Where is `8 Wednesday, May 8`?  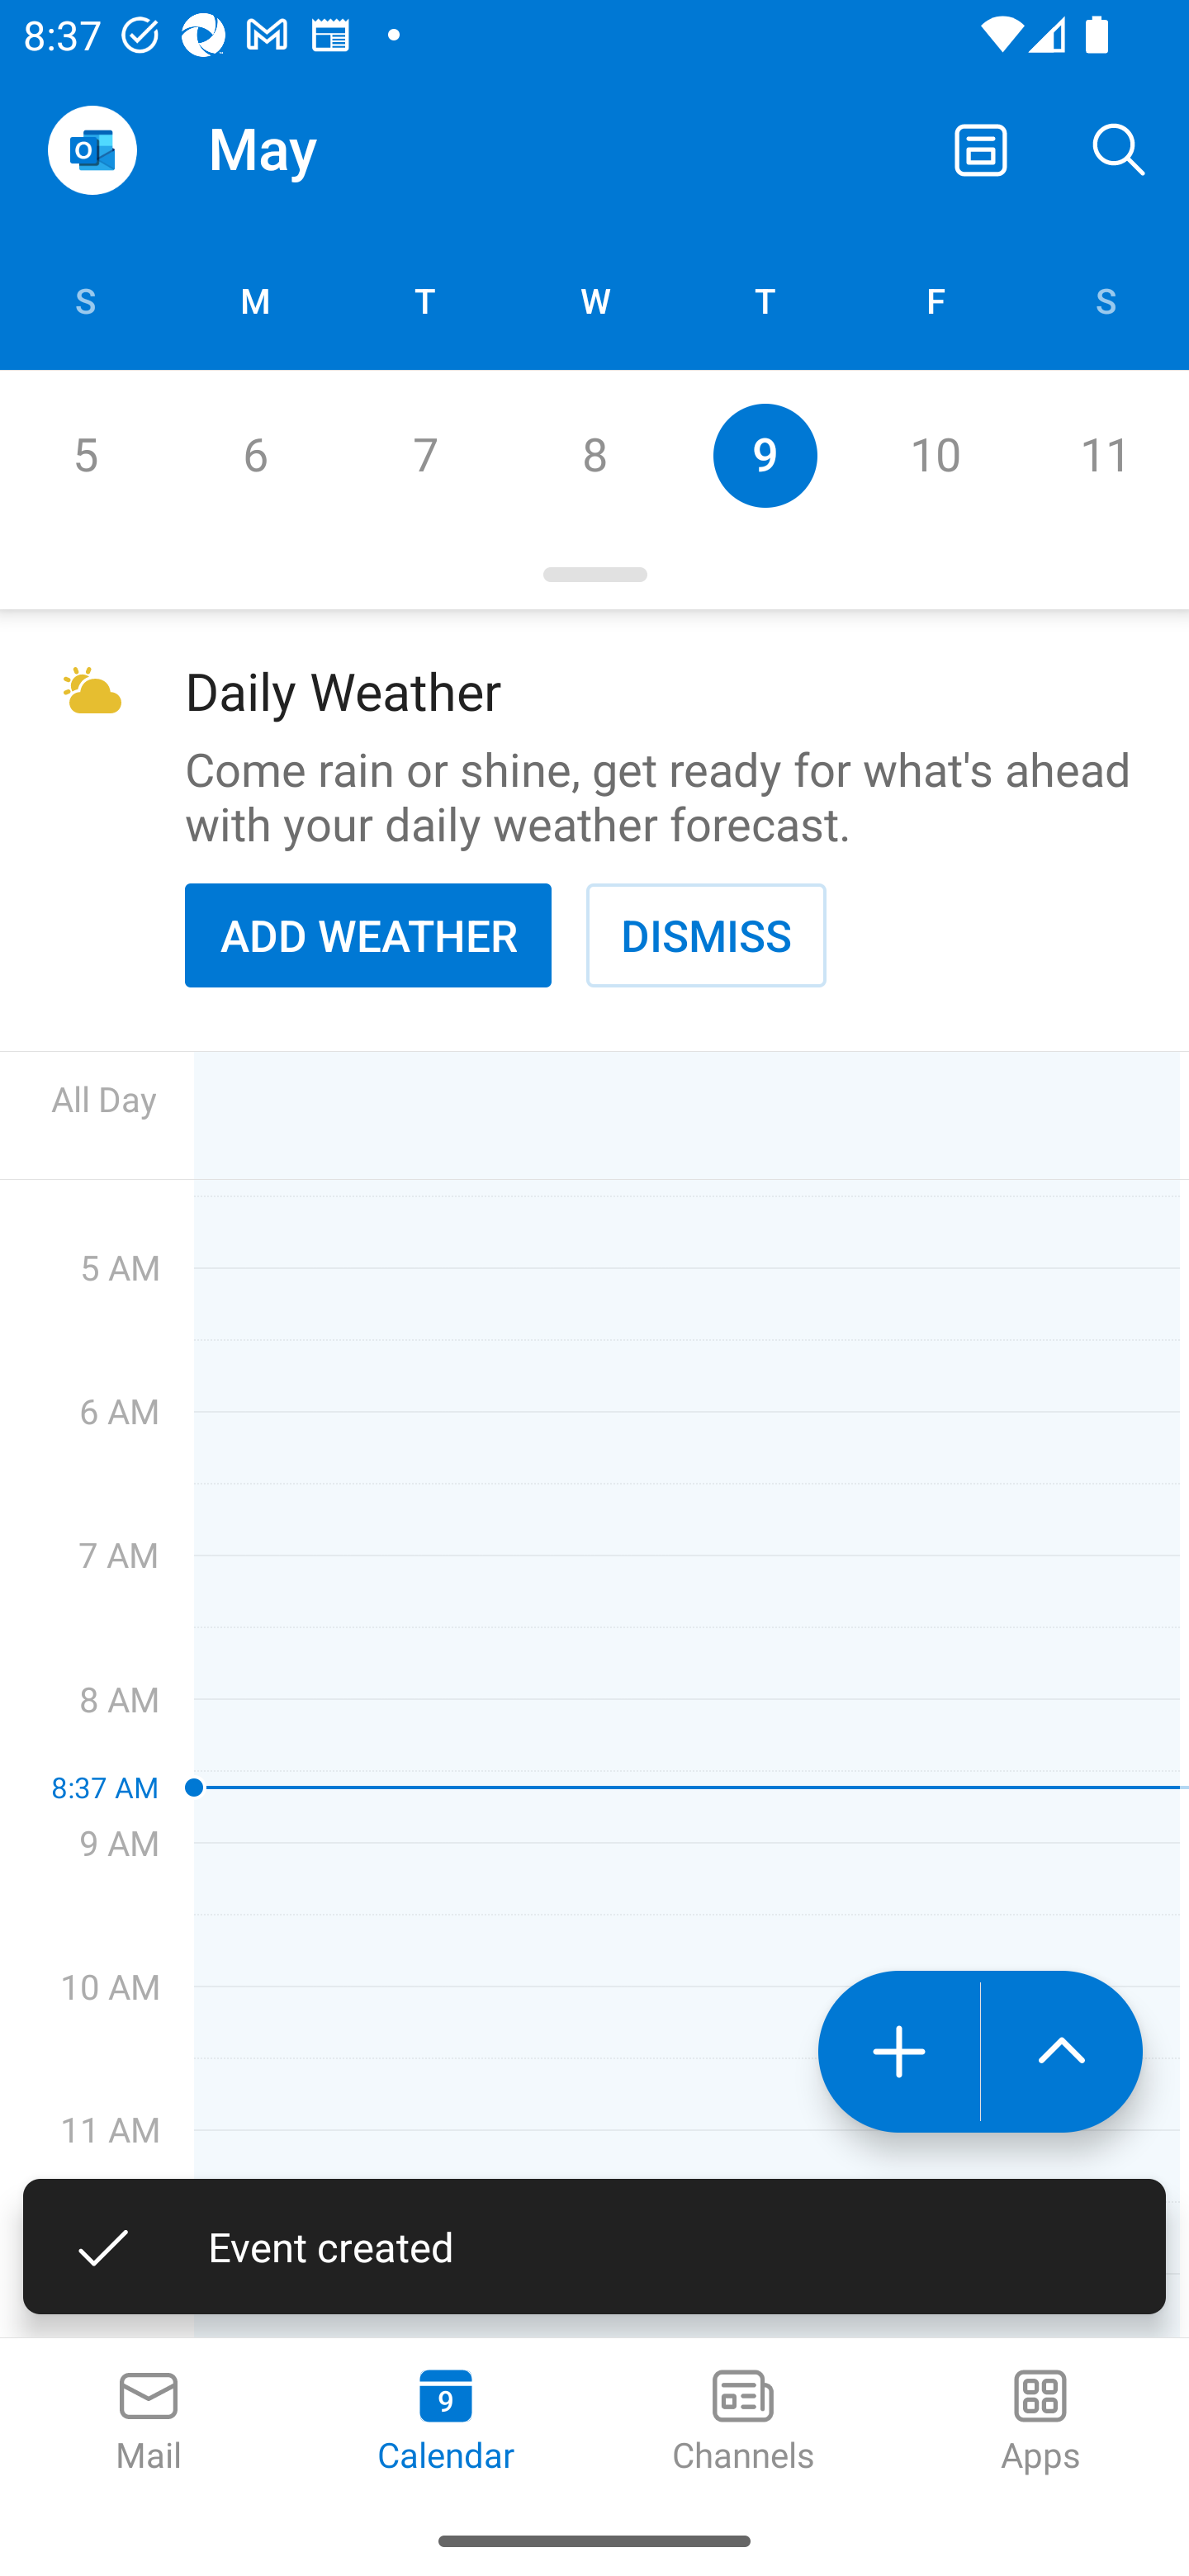 8 Wednesday, May 8 is located at coordinates (594, 456).